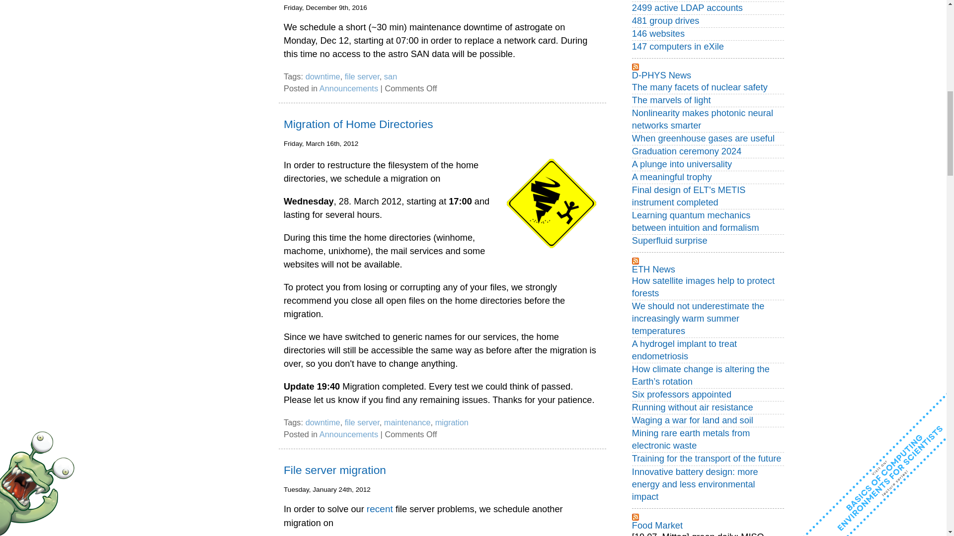 This screenshot has height=536, width=954. Describe the element at coordinates (358, 124) in the screenshot. I see `Permanent Link to Migration of Home Directories` at that location.